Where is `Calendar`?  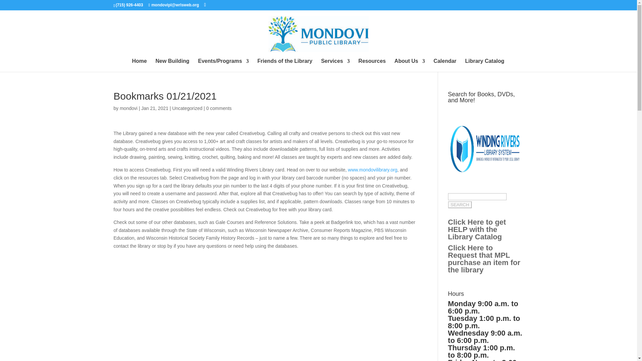
Calendar is located at coordinates (445, 65).